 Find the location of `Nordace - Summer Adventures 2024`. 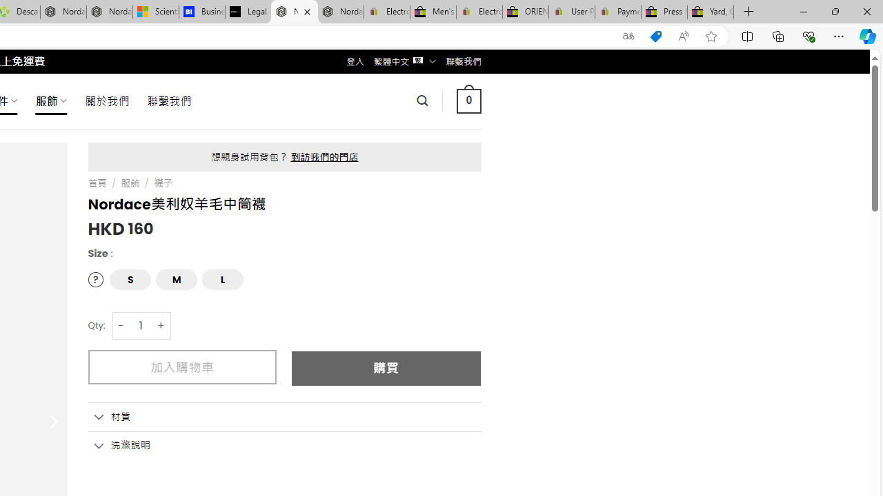

Nordace - Summer Adventures 2024 is located at coordinates (63, 12).